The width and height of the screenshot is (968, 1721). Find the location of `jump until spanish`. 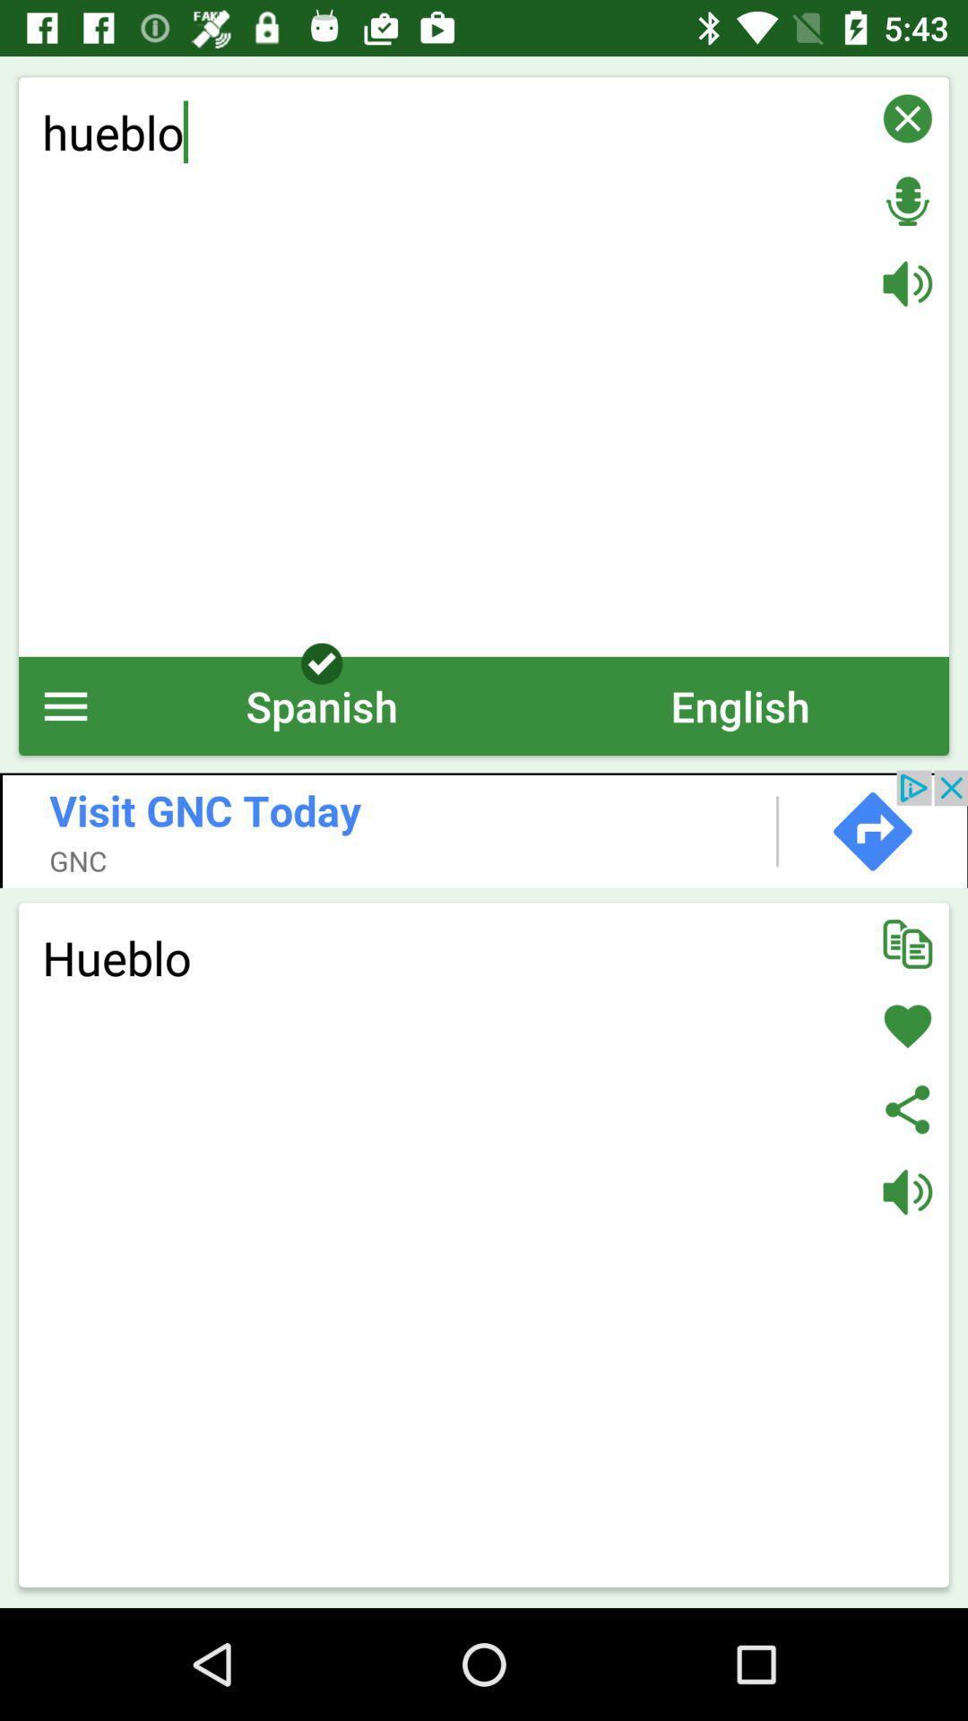

jump until spanish is located at coordinates (322, 706).